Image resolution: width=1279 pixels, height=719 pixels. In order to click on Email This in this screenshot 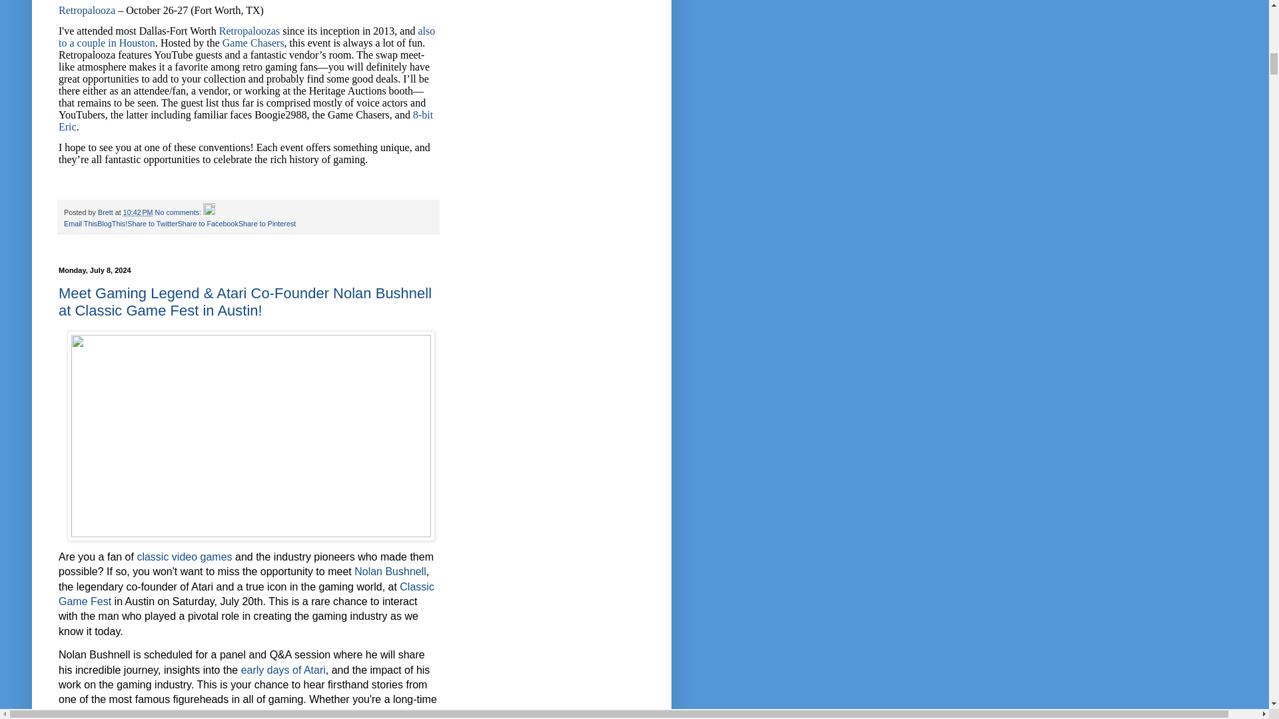, I will do `click(80, 224)`.